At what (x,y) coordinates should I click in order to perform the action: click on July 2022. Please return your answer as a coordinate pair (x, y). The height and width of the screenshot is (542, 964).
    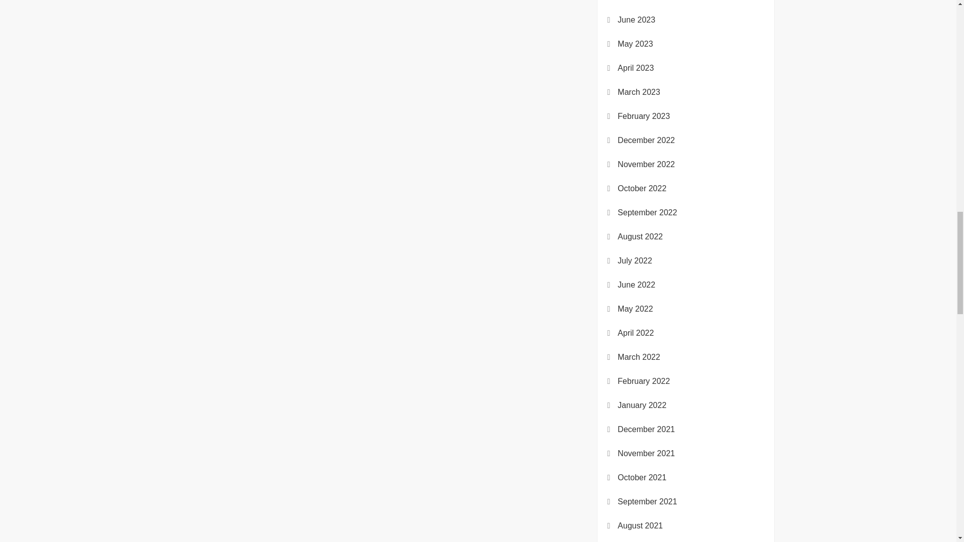
    Looking at the image, I should click on (635, 261).